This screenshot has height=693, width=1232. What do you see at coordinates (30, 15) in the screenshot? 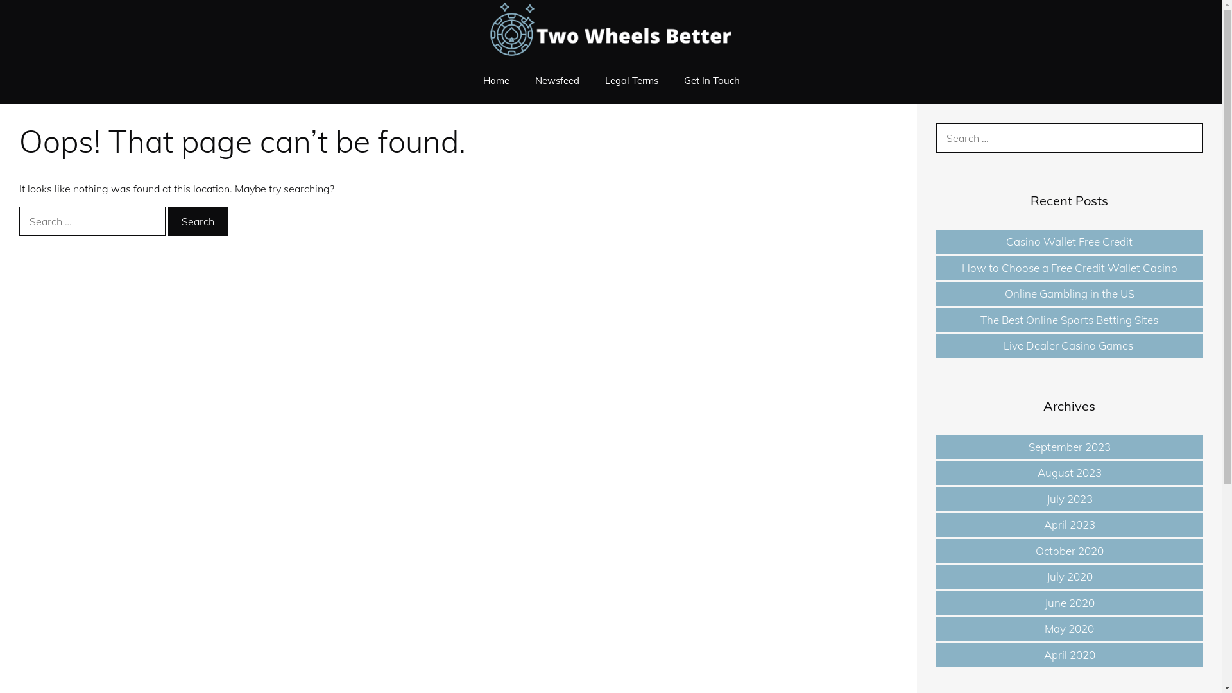
I see `Search` at bounding box center [30, 15].